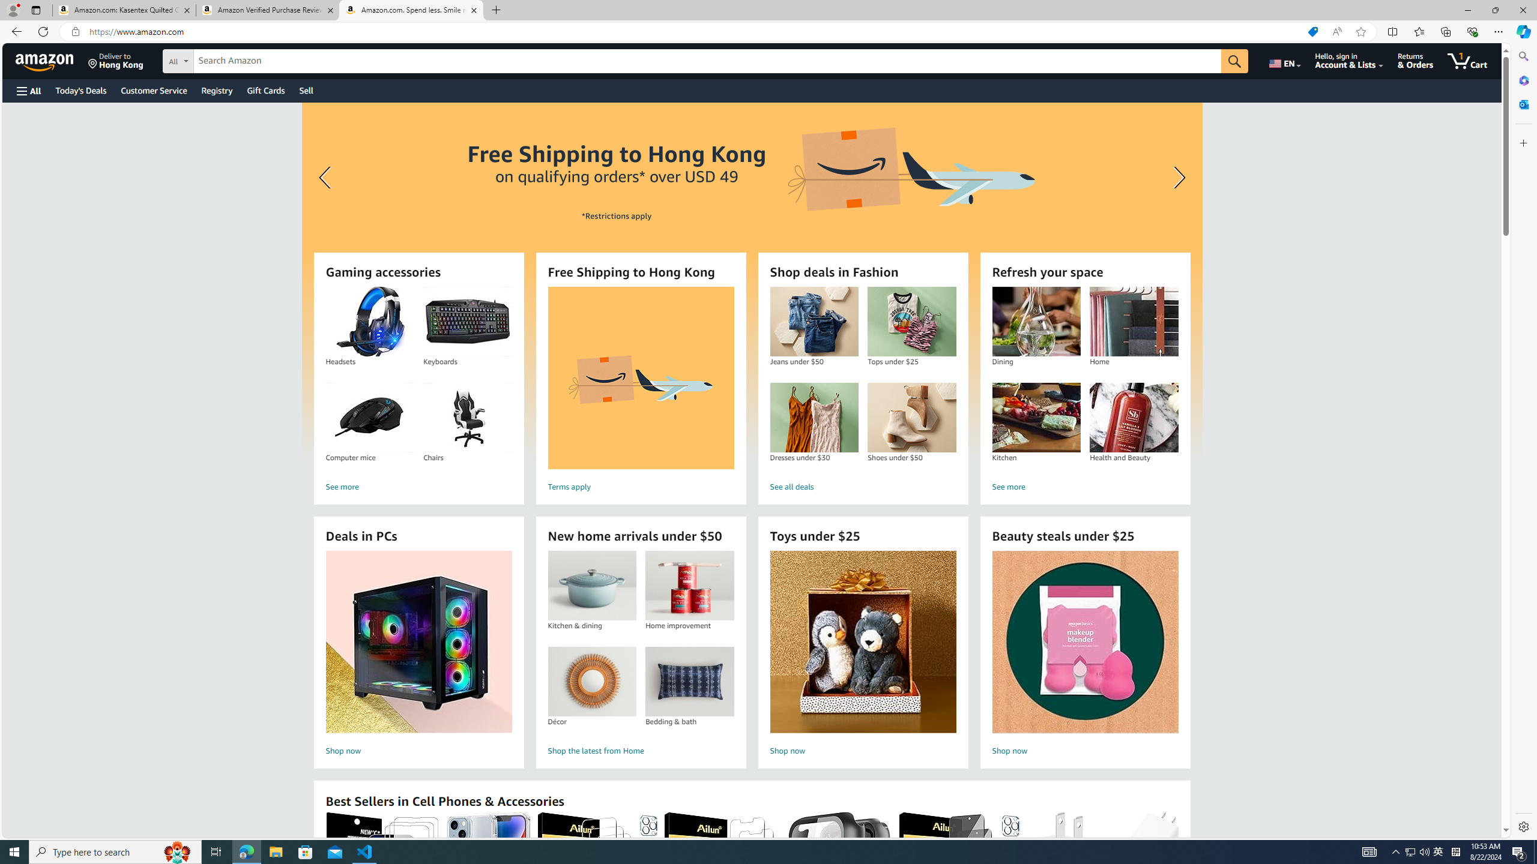 The image size is (1537, 864). What do you see at coordinates (1086, 655) in the screenshot?
I see `Beauty steals under $25 Shop now` at bounding box center [1086, 655].